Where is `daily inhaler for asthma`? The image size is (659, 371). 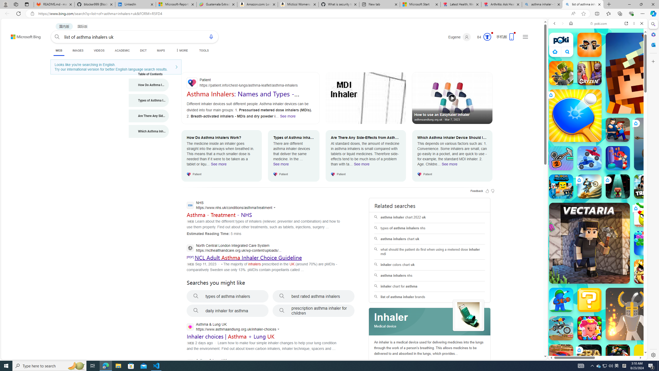
daily inhaler for asthma is located at coordinates (228, 311).